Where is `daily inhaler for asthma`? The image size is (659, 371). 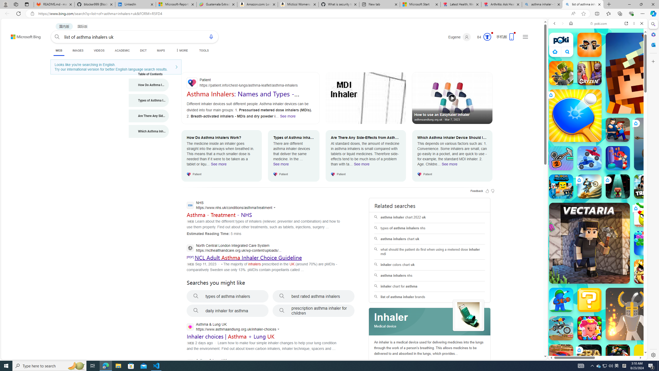
daily inhaler for asthma is located at coordinates (228, 311).